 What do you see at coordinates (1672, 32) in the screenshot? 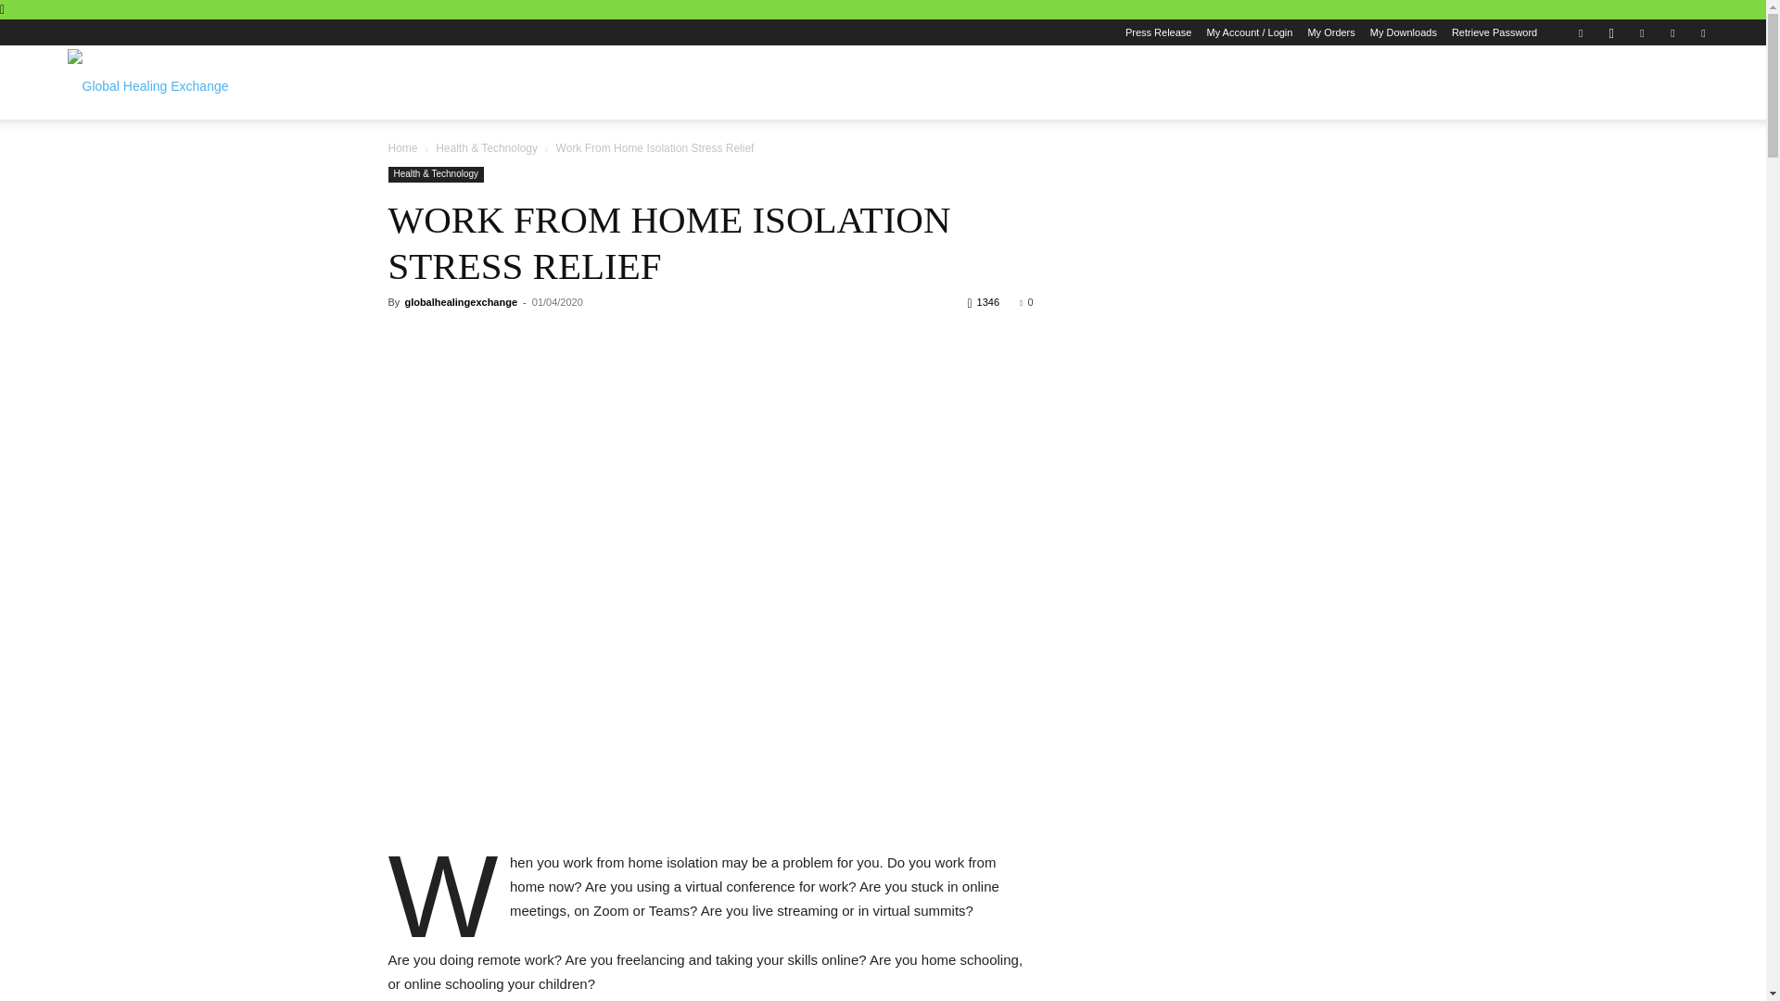
I see `Twitter` at bounding box center [1672, 32].